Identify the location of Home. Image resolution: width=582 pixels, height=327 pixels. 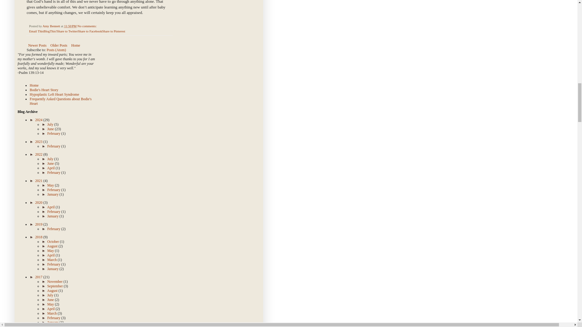
(75, 45).